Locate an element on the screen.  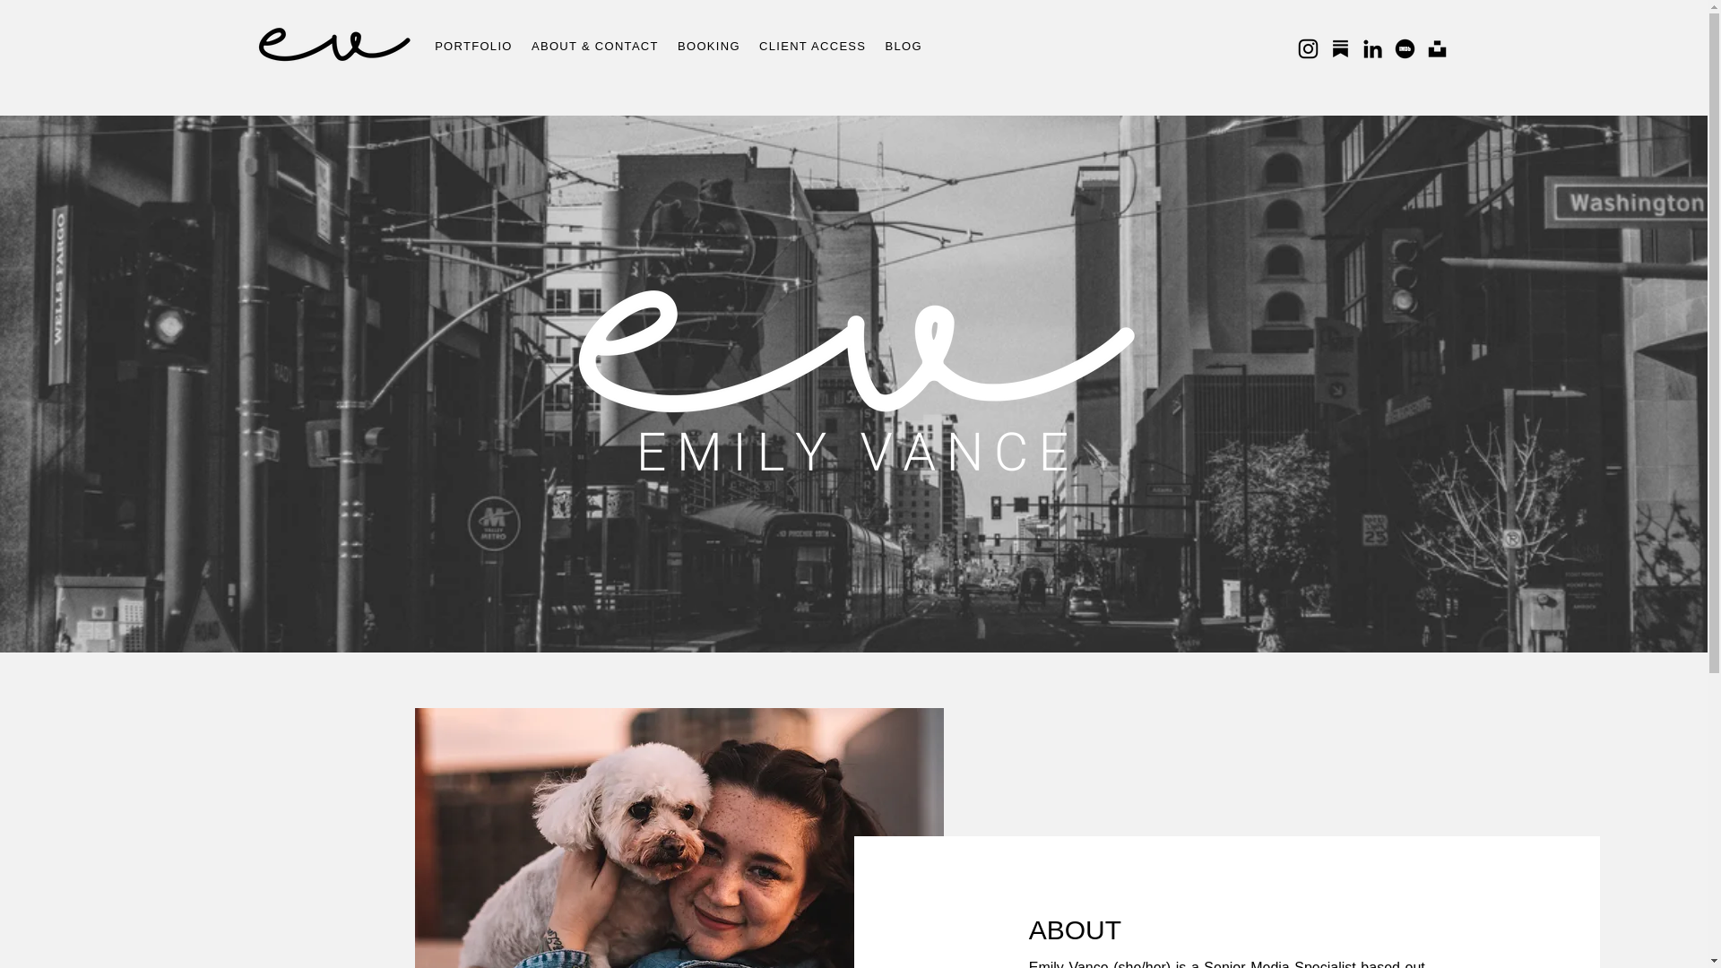
BOOKING is located at coordinates (708, 47).